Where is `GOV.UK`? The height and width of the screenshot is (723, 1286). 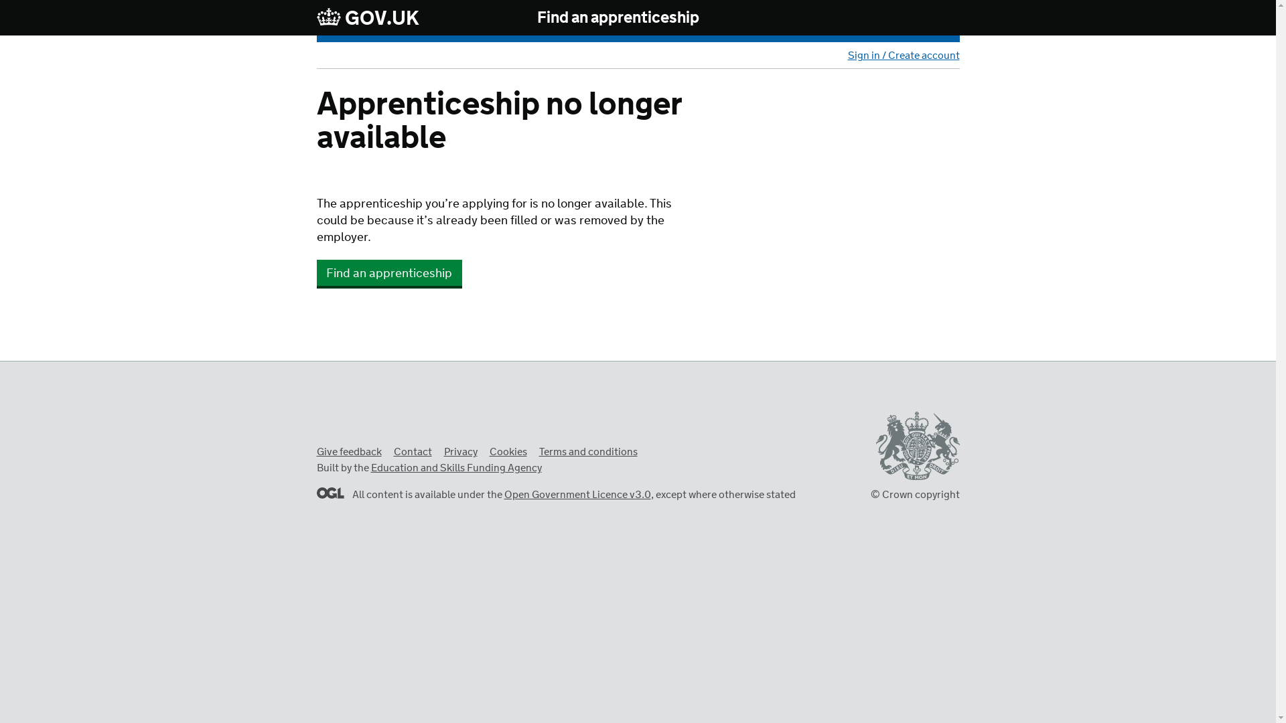
GOV.UK is located at coordinates (367, 18).